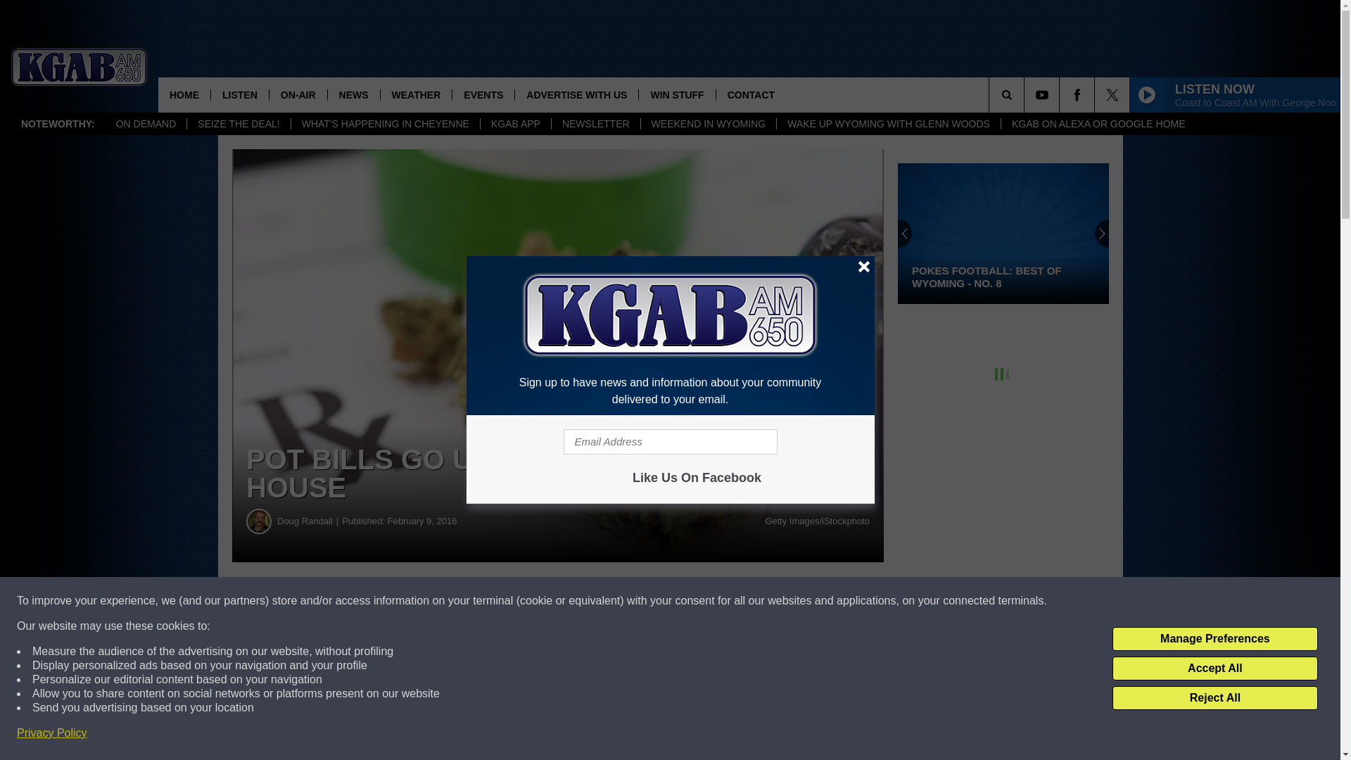 Image resolution: width=1351 pixels, height=760 pixels. What do you see at coordinates (58, 124) in the screenshot?
I see `NOTEWORTHY:` at bounding box center [58, 124].